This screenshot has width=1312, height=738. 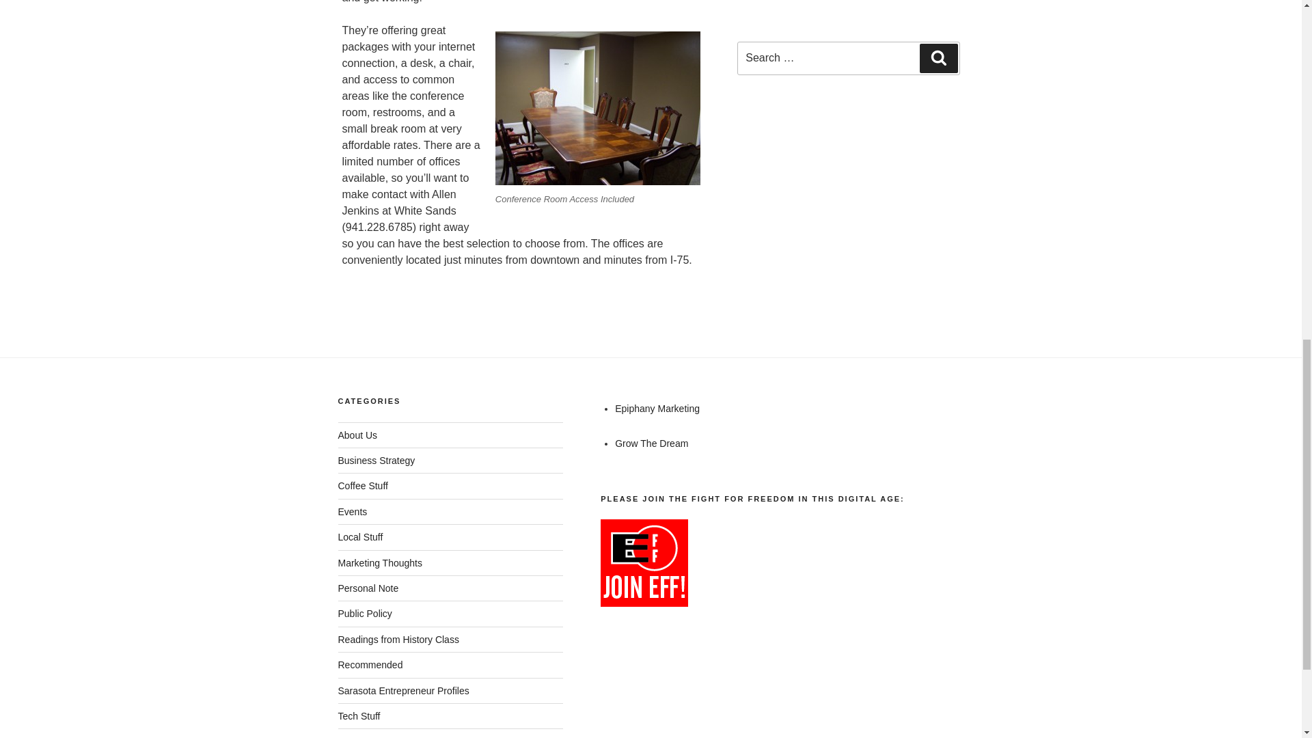 What do you see at coordinates (376, 461) in the screenshot?
I see `Business Strategy` at bounding box center [376, 461].